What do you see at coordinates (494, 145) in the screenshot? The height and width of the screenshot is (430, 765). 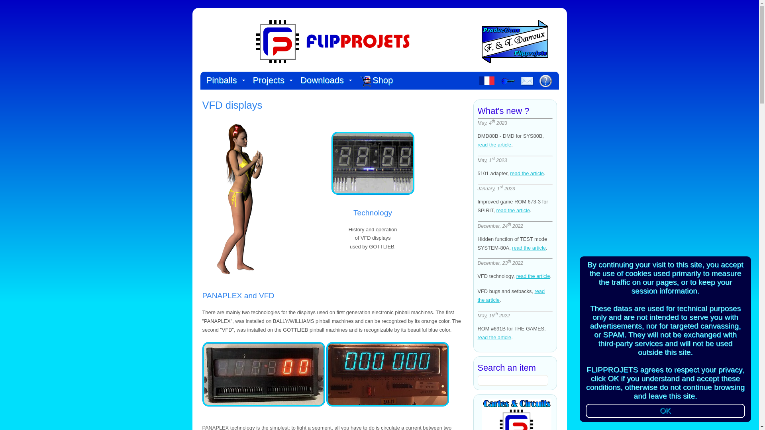 I see `read the article` at bounding box center [494, 145].